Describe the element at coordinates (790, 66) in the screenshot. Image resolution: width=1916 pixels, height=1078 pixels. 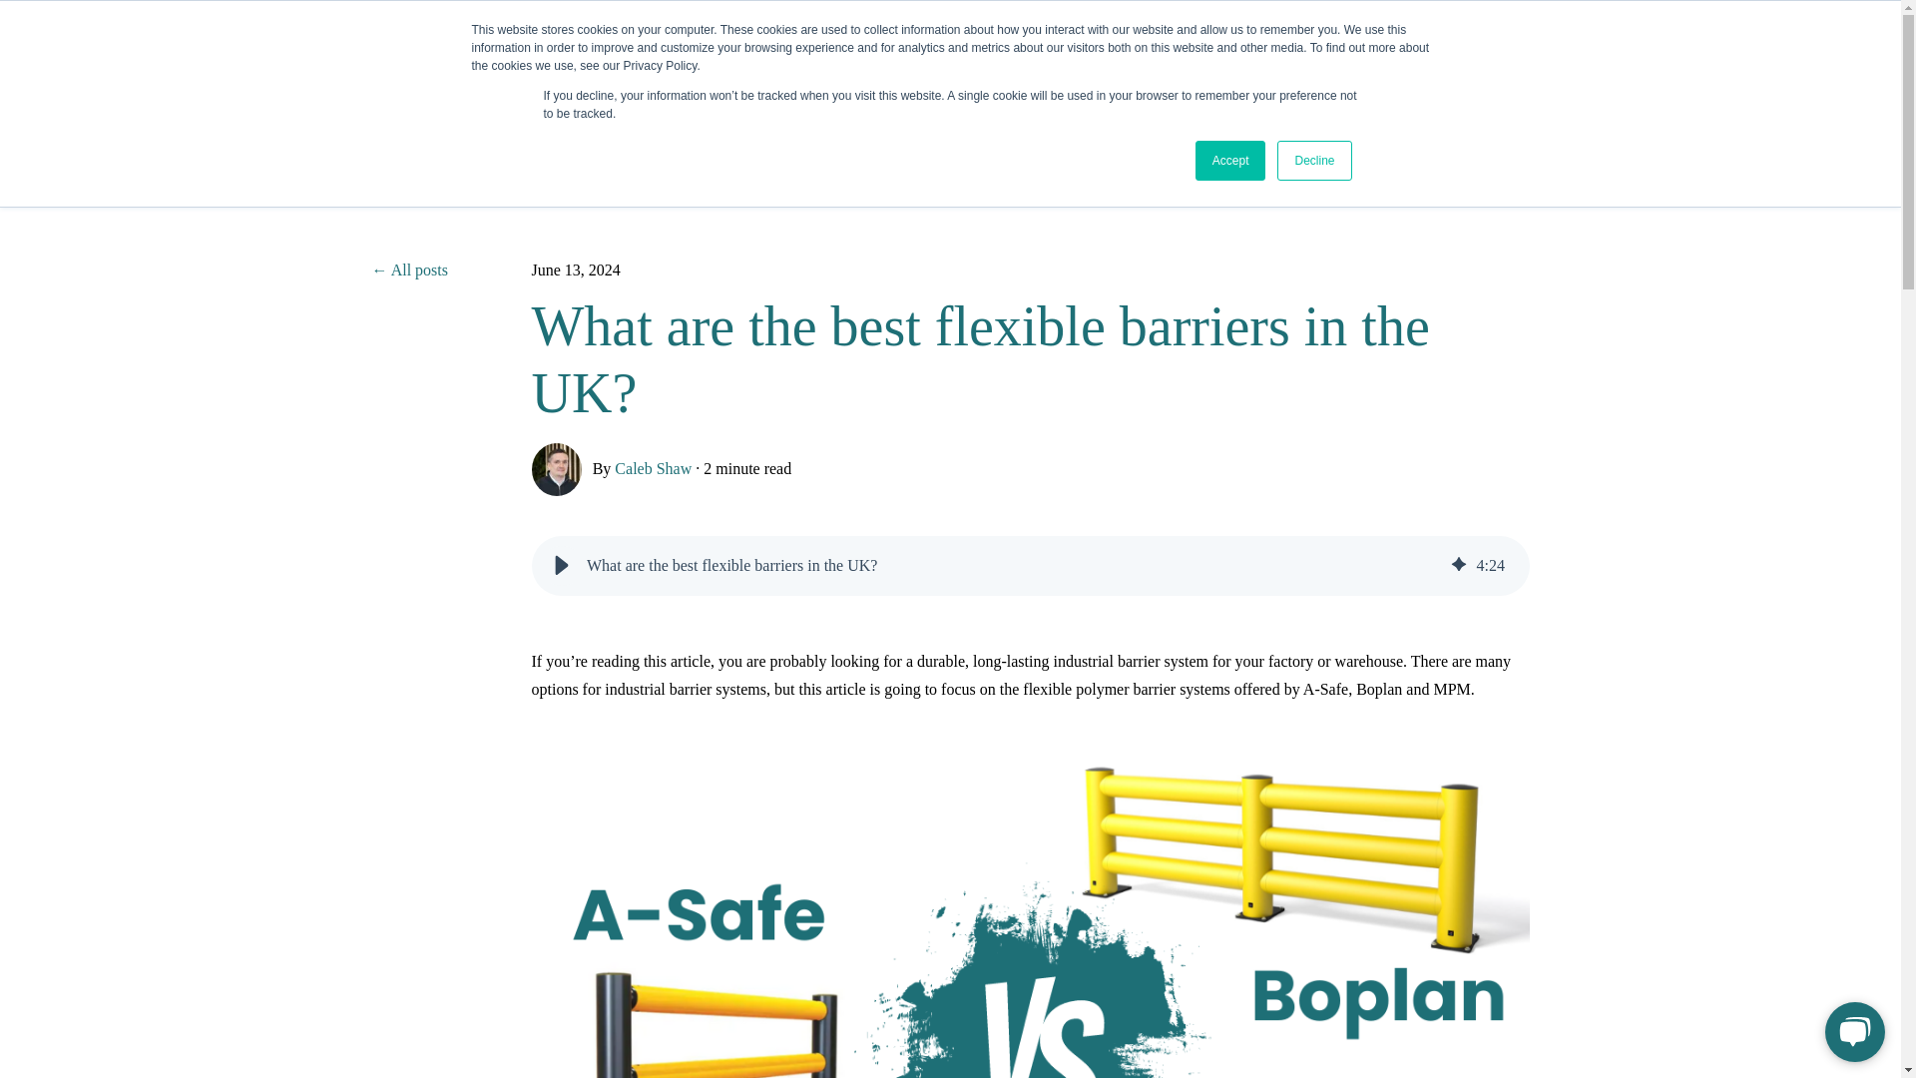
I see `Products` at that location.